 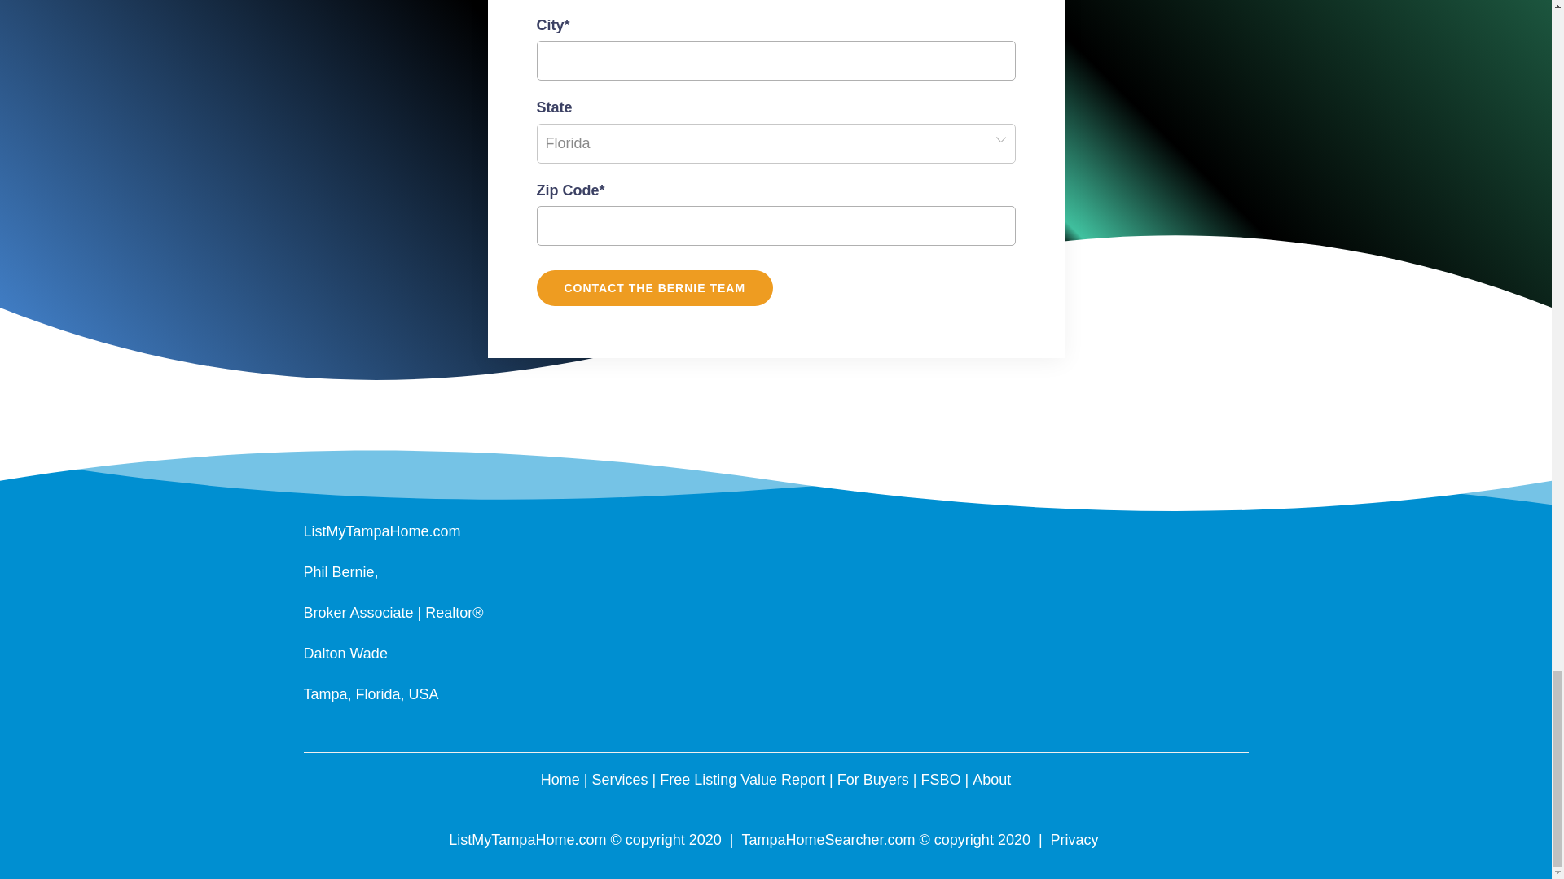 I want to click on ListMyTampaHome.com, so click(x=381, y=531).